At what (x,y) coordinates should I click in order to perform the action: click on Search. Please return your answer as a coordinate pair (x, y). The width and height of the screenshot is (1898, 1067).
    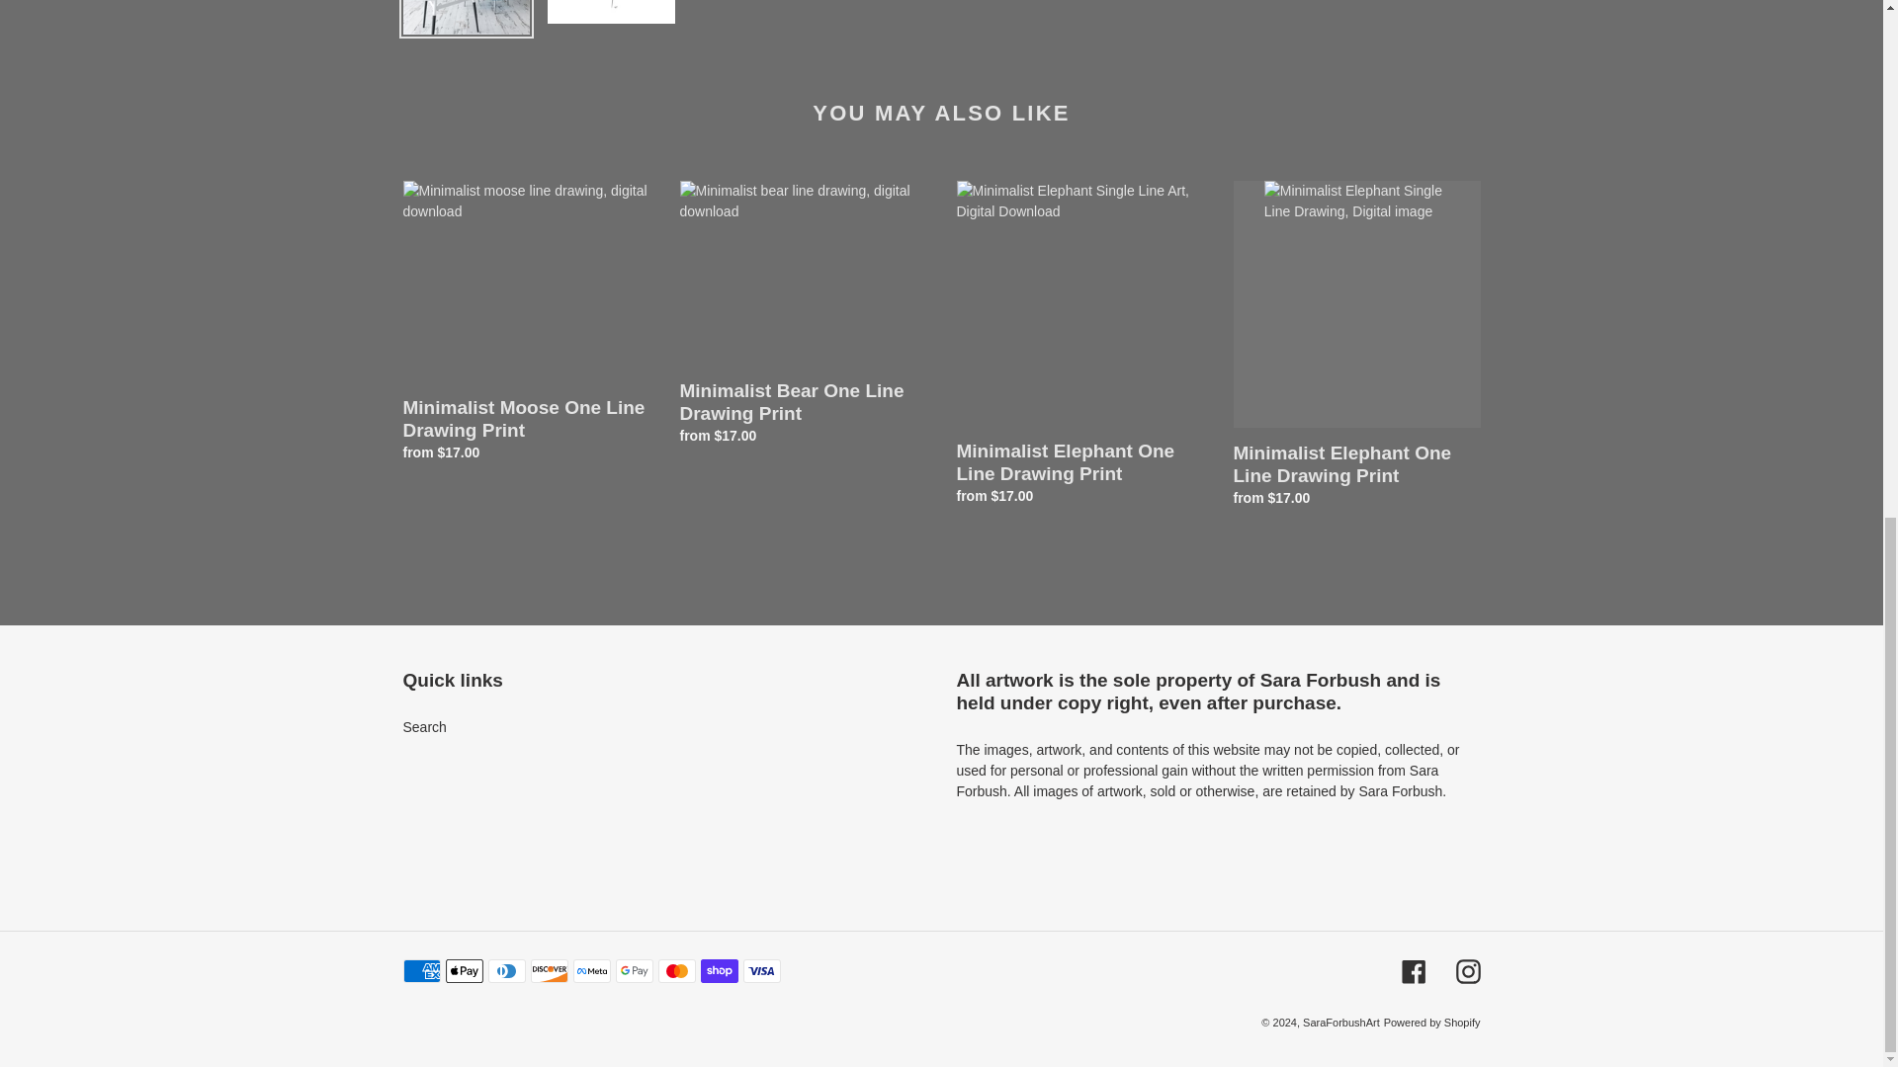
    Looking at the image, I should click on (424, 727).